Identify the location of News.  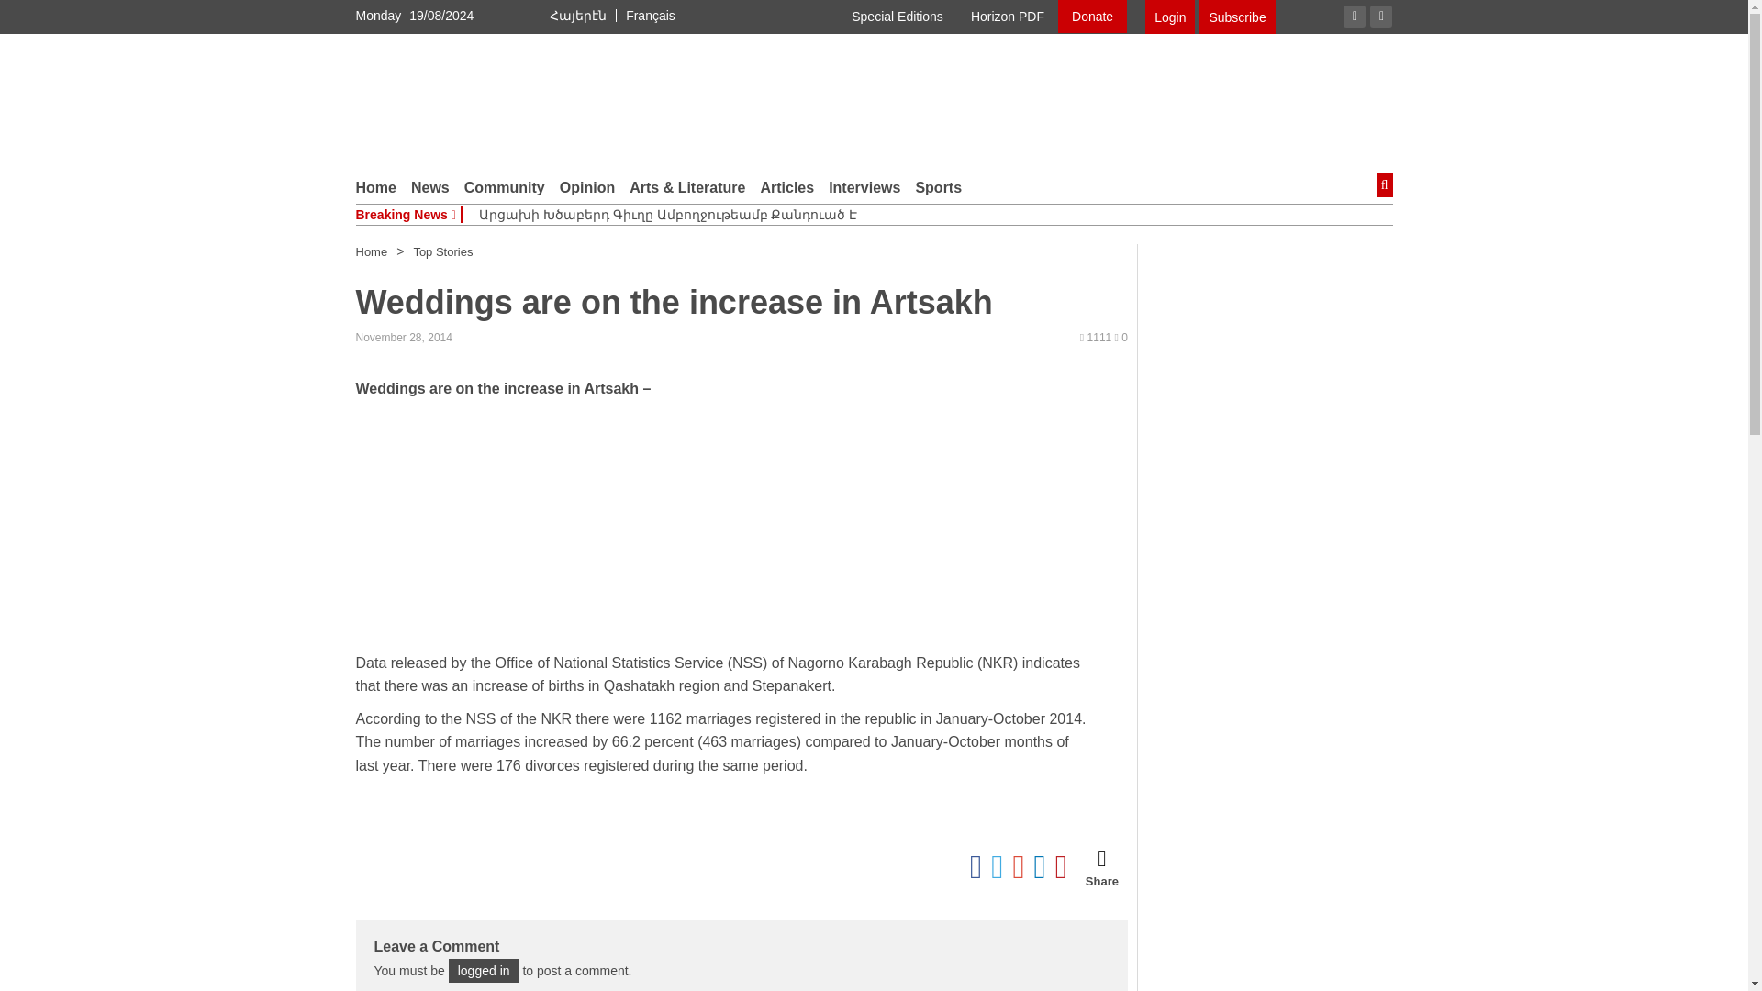
(429, 187).